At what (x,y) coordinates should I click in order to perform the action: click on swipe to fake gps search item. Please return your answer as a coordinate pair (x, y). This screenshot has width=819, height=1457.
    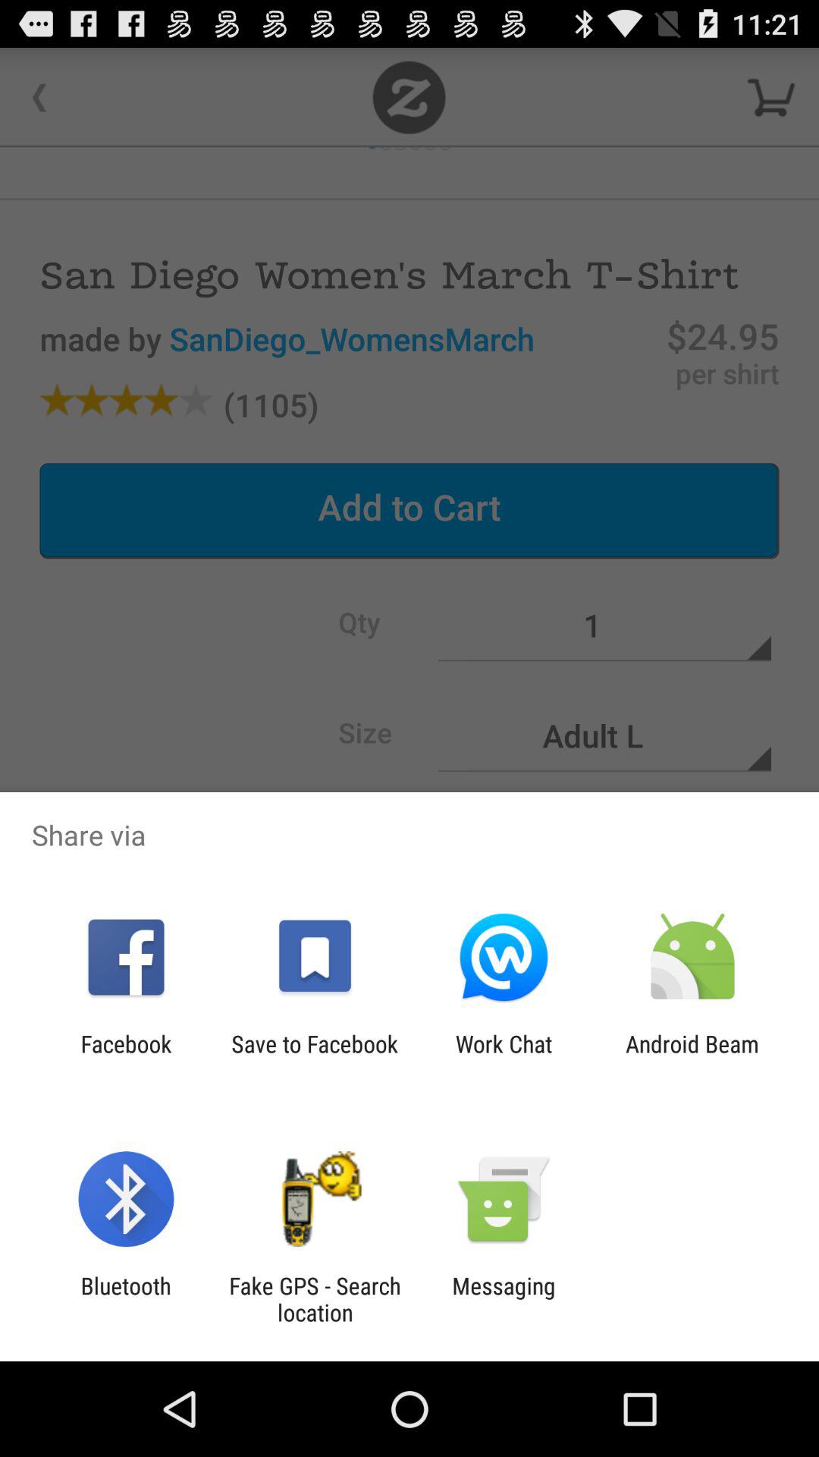
    Looking at the image, I should click on (315, 1299).